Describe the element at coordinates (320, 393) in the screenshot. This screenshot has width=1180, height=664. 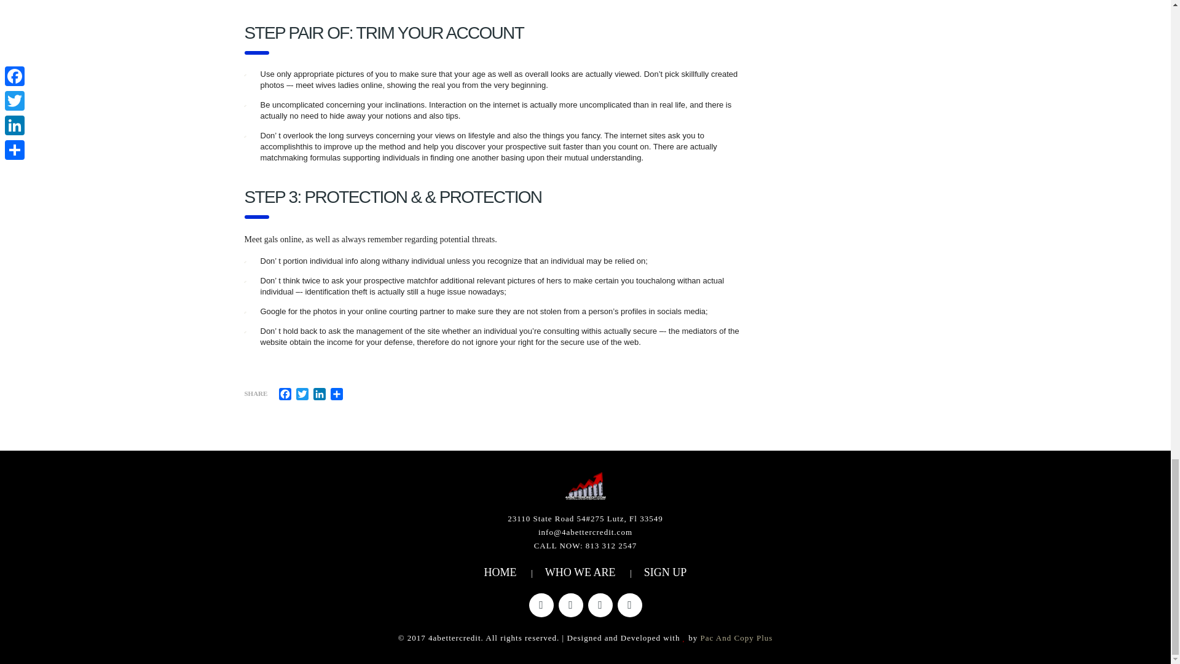
I see `LinkedIn` at that location.